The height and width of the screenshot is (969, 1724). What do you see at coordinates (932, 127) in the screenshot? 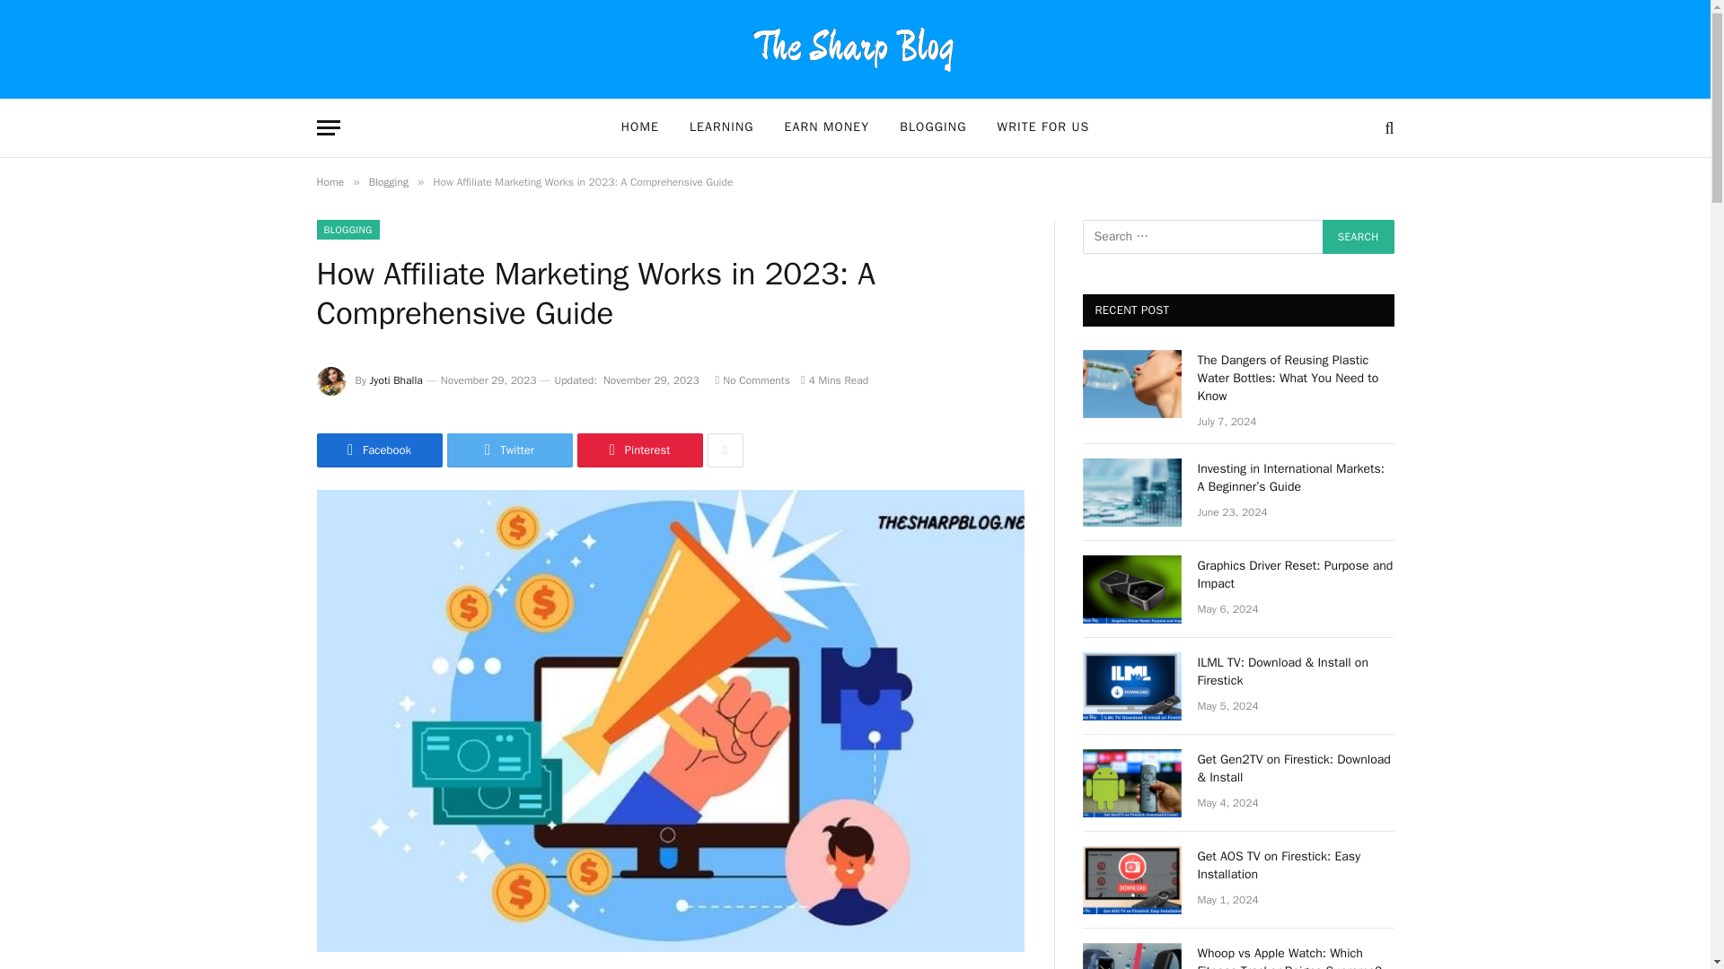
I see `BLOGGING` at bounding box center [932, 127].